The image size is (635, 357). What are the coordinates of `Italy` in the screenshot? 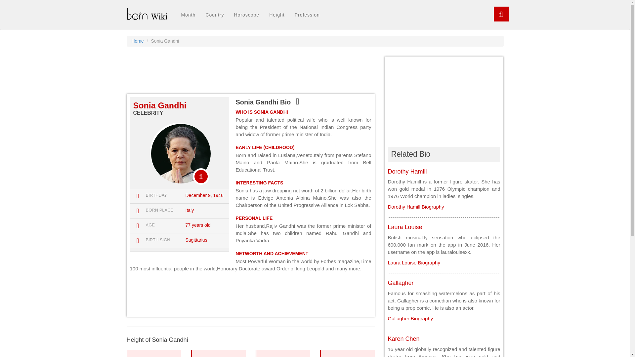 It's located at (148, 112).